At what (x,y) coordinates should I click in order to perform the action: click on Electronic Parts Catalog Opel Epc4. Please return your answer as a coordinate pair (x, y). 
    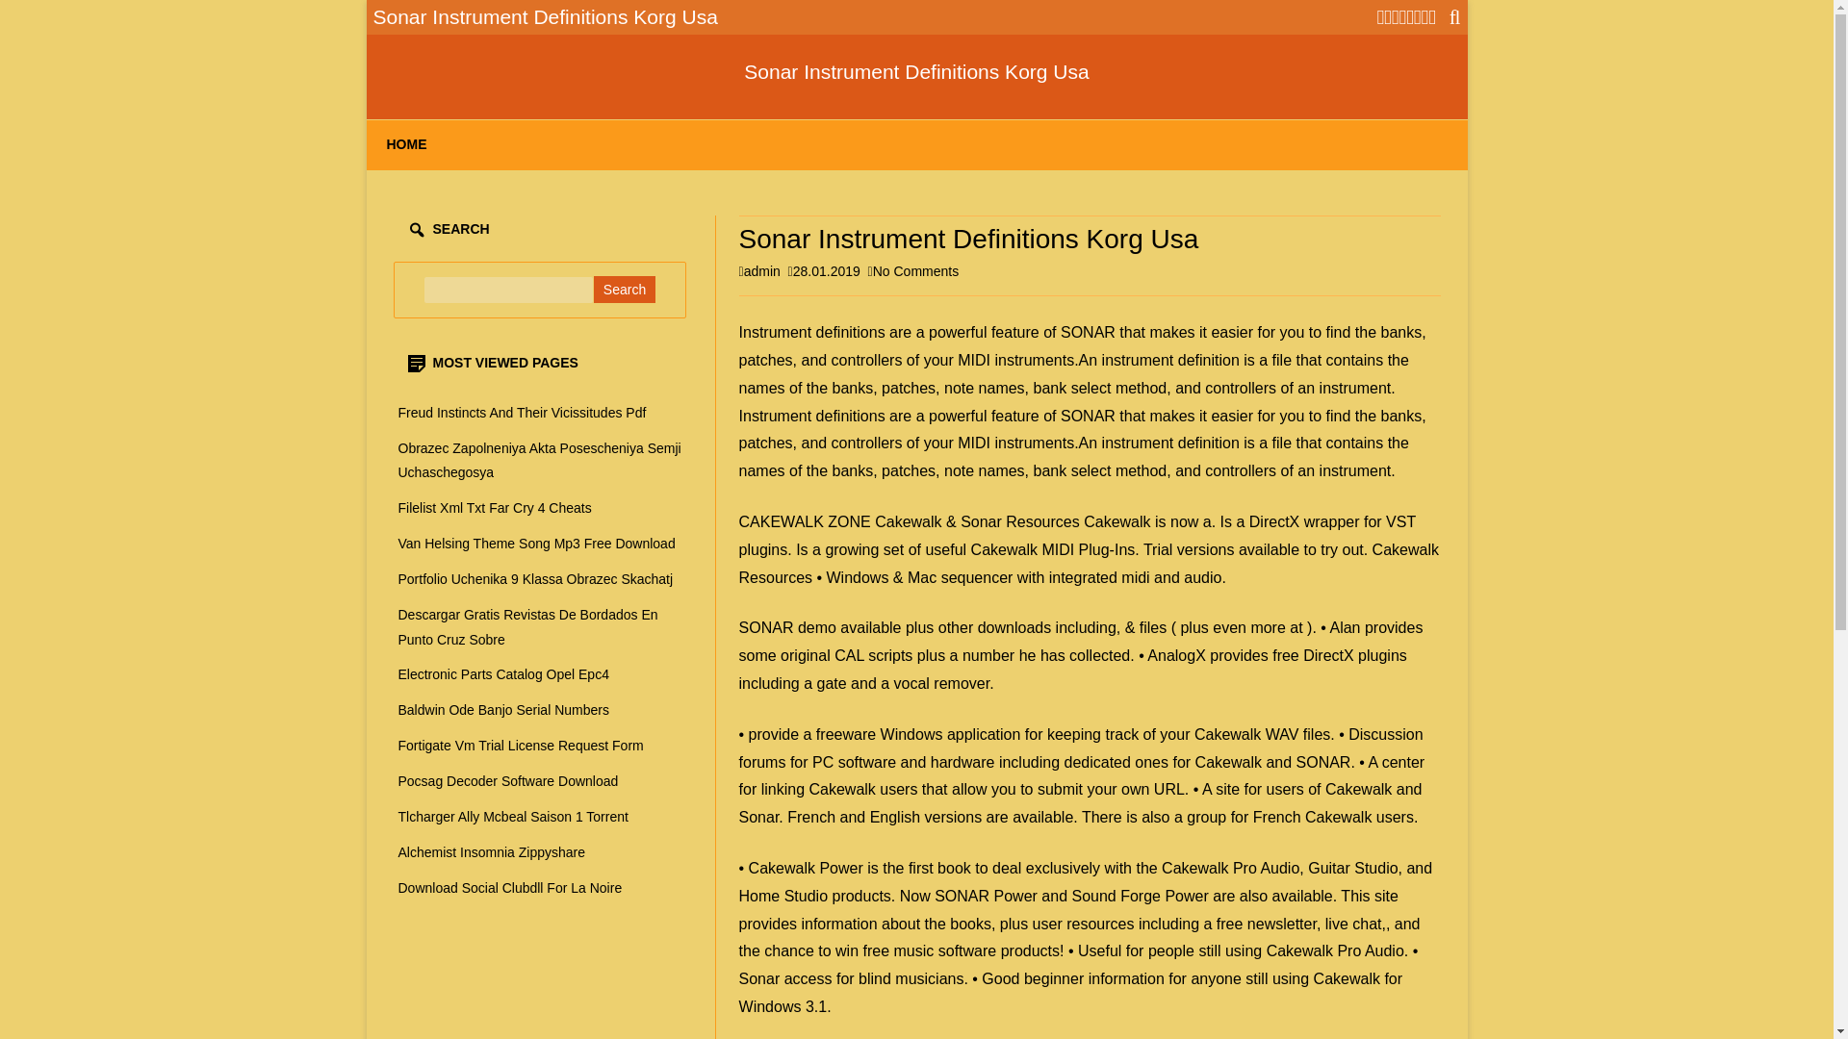
    Looking at the image, I should click on (504, 673).